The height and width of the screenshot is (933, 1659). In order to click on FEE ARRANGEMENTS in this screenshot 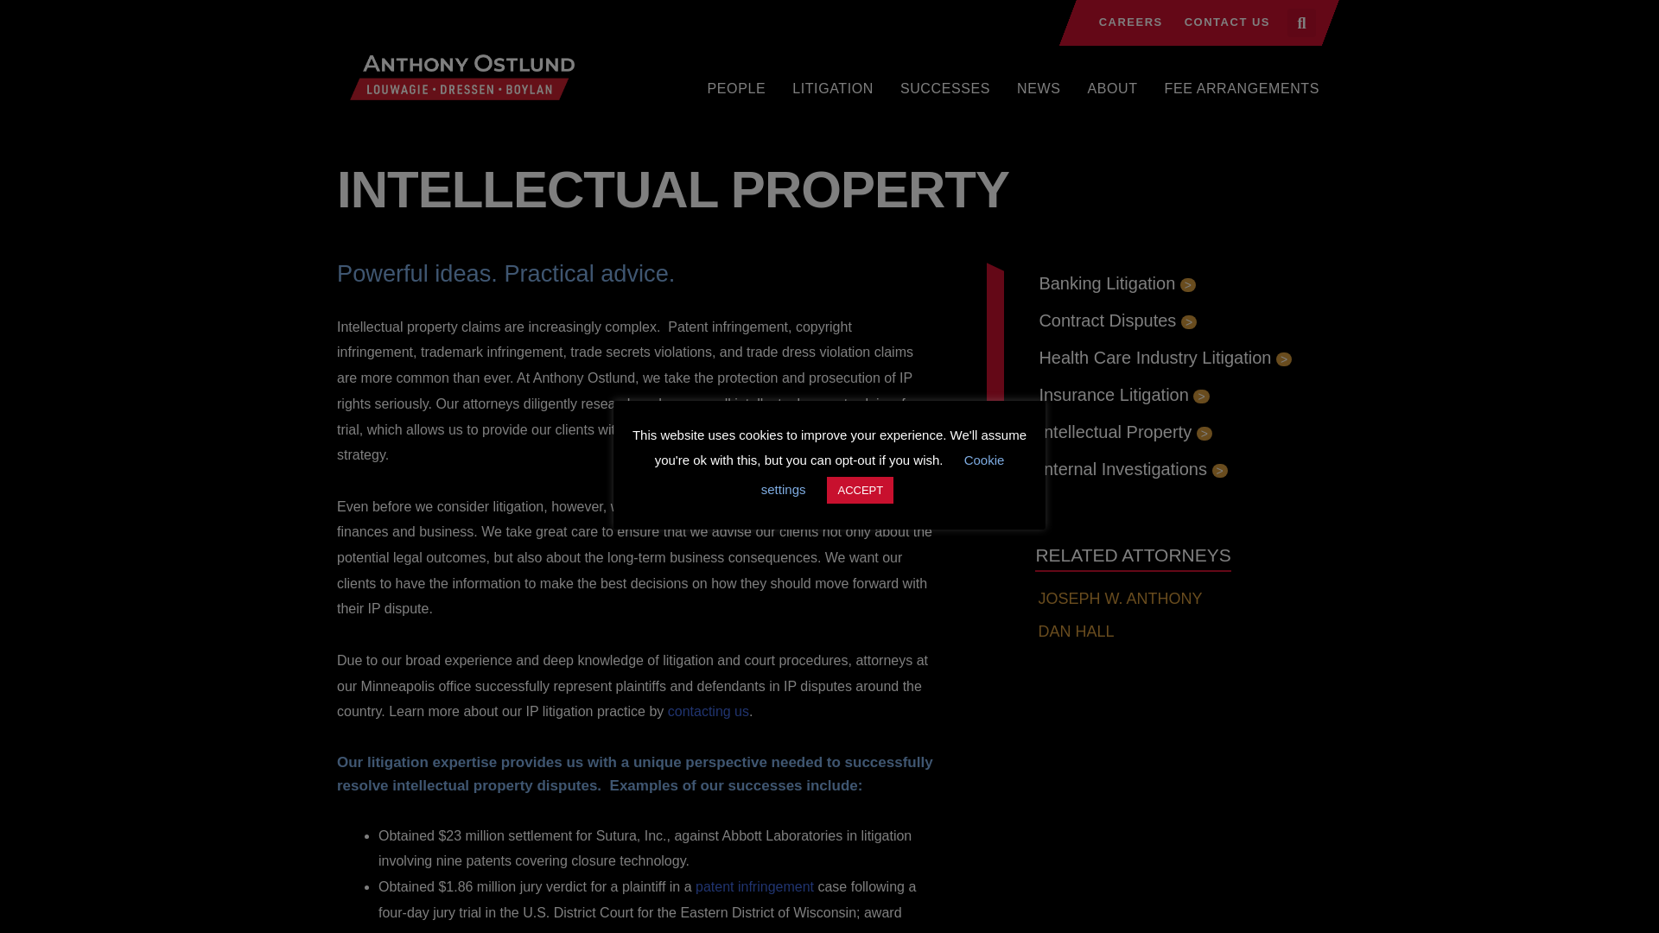, I will do `click(1243, 88)`.